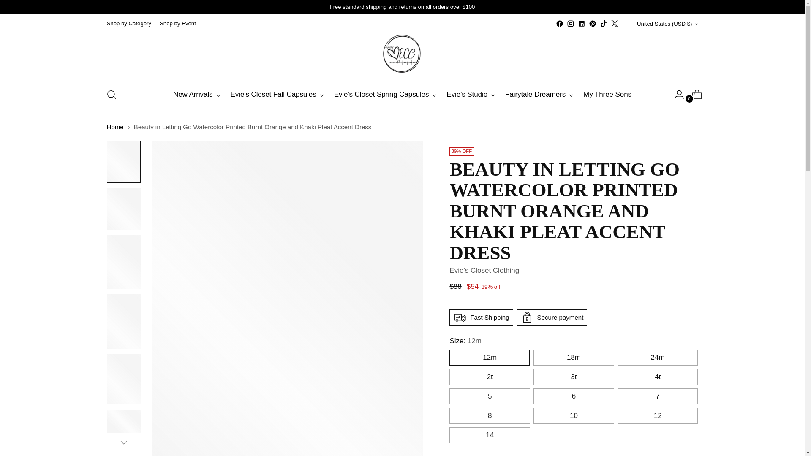 This screenshot has height=456, width=811. Describe the element at coordinates (277, 95) in the screenshot. I see `Evie's Closet Fall Capsules` at that location.